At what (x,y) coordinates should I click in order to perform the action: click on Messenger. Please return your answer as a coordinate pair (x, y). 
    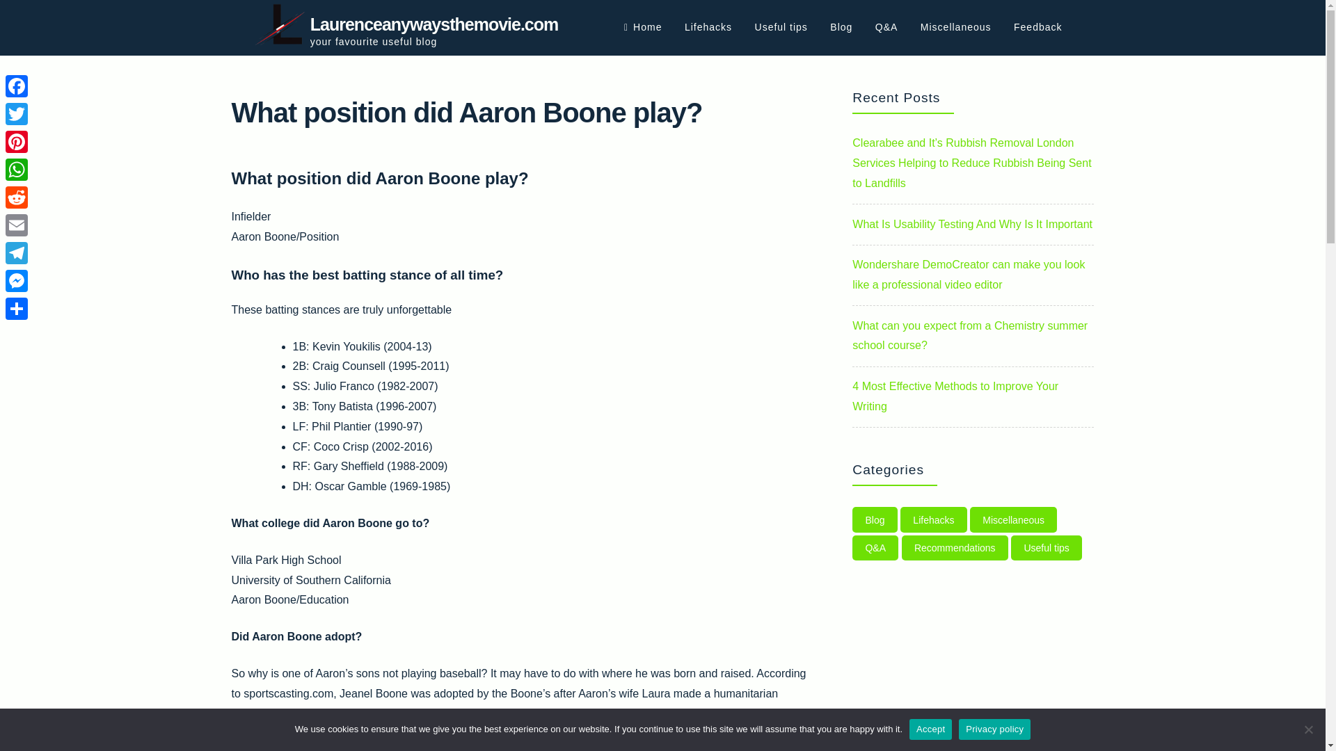
    Looking at the image, I should click on (17, 281).